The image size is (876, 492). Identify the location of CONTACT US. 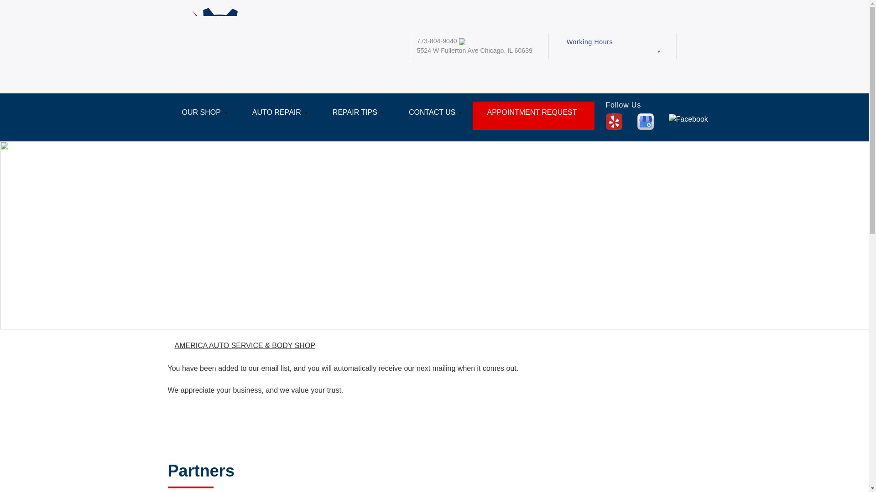
(433, 116).